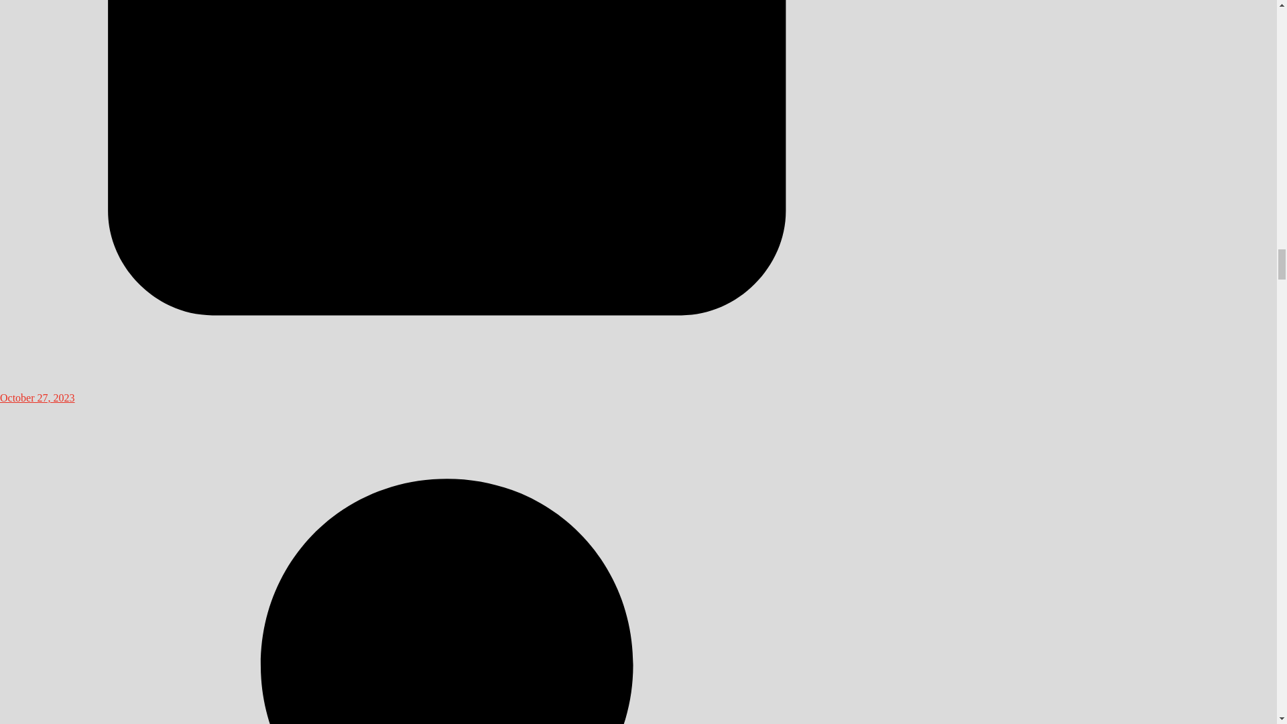 The height and width of the screenshot is (724, 1287). What do you see at coordinates (447, 391) in the screenshot?
I see `October 27, 2023` at bounding box center [447, 391].